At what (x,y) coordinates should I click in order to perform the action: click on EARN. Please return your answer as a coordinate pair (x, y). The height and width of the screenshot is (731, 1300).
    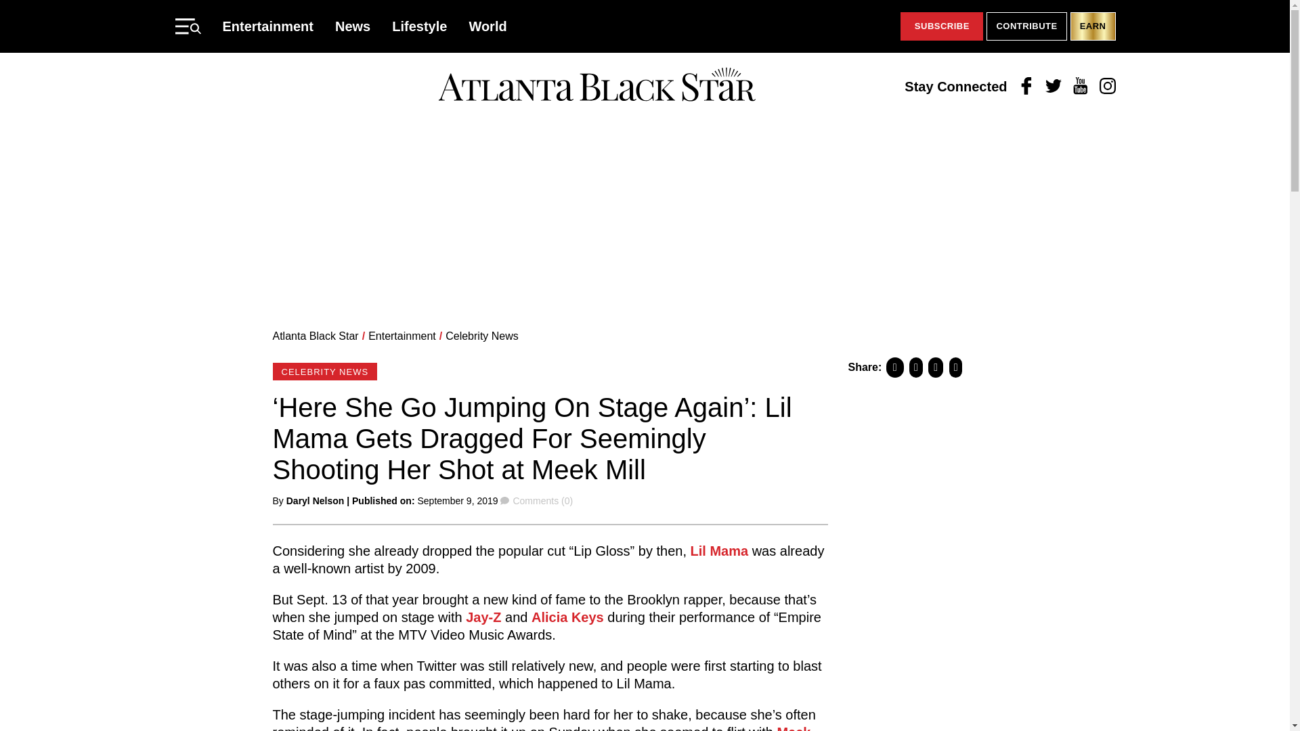
    Looking at the image, I should click on (1093, 26).